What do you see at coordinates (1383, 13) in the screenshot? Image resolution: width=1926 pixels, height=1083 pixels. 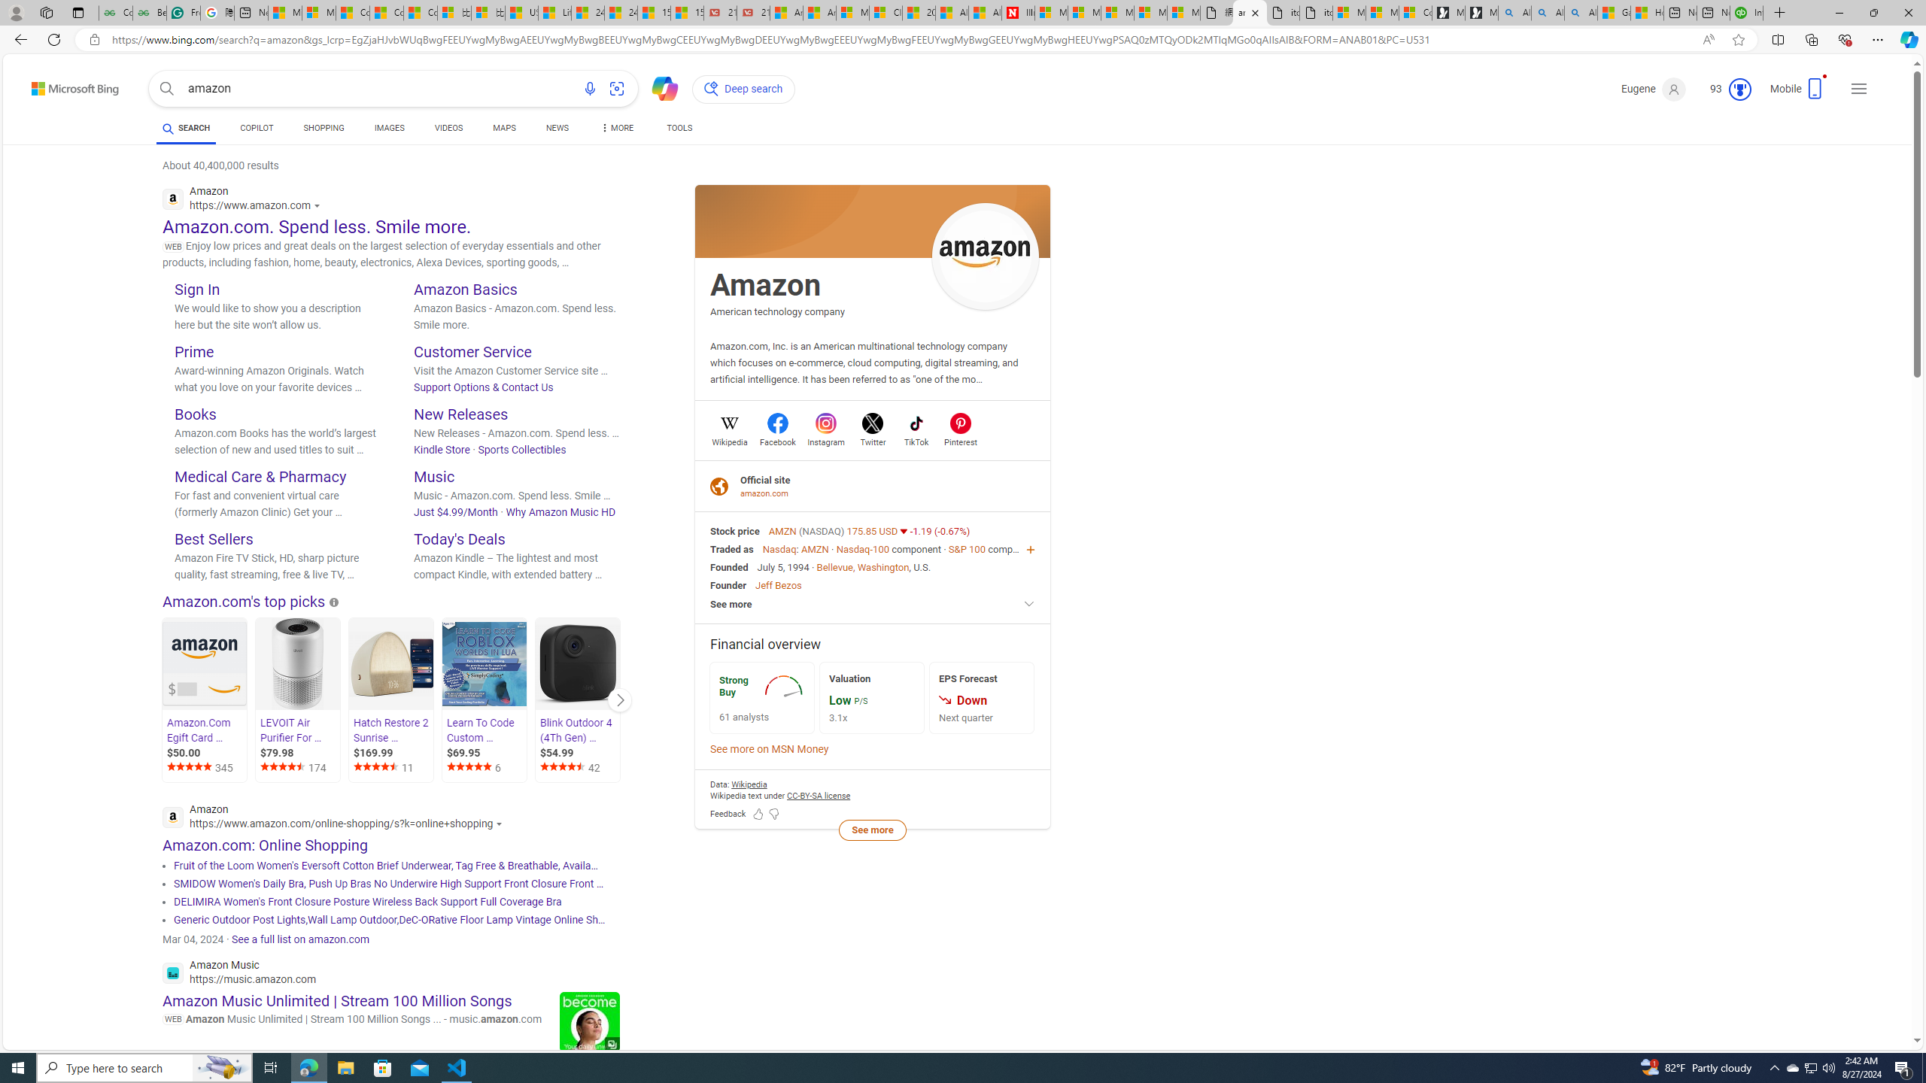 I see `Microsoft account | Privacy` at bounding box center [1383, 13].